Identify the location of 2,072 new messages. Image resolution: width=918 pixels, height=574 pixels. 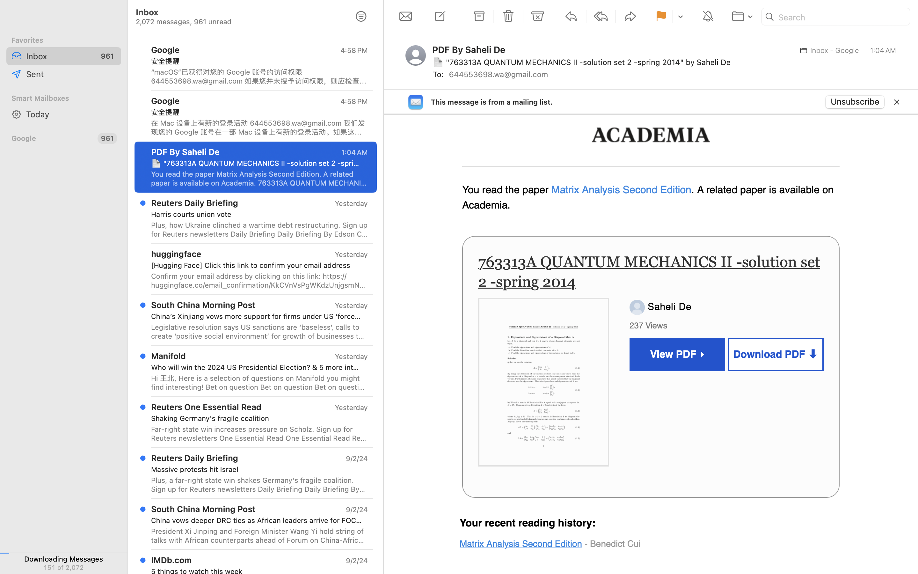
(63, 567).